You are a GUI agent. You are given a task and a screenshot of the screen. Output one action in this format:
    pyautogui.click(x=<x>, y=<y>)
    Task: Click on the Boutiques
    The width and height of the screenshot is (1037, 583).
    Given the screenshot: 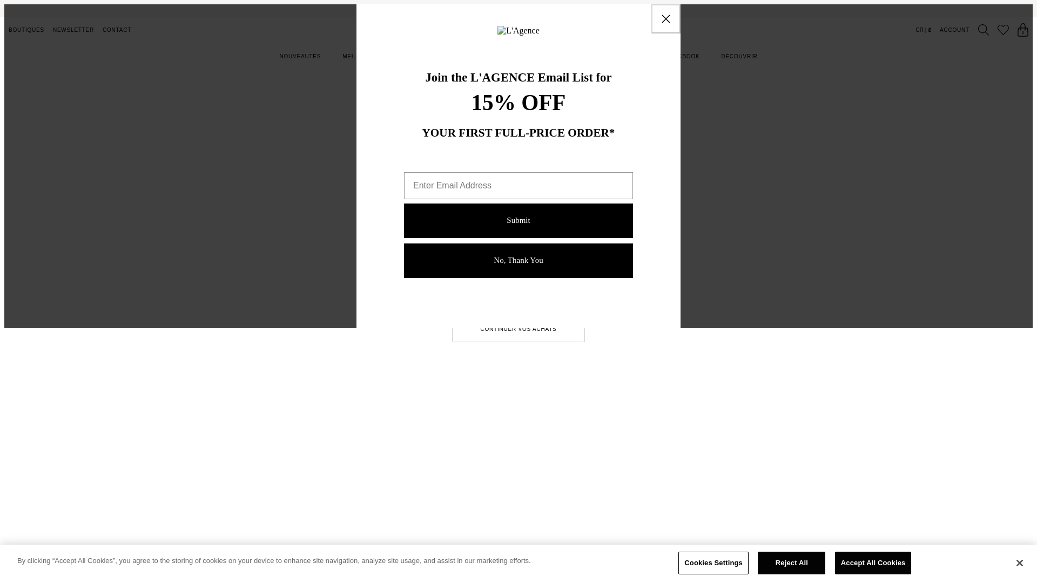 What is the action you would take?
    pyautogui.click(x=26, y=29)
    